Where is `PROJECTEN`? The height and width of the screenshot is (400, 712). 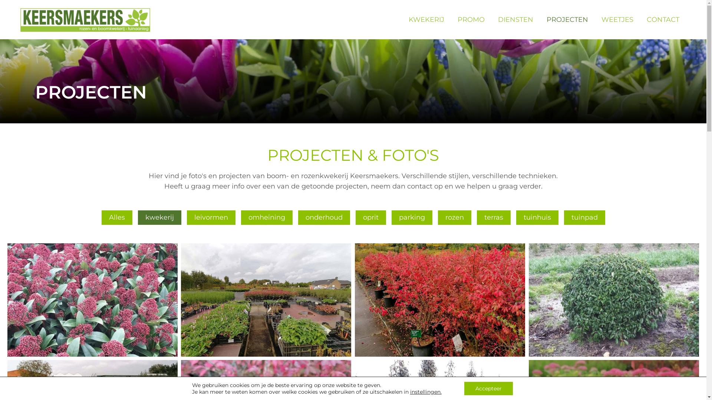
PROJECTEN is located at coordinates (567, 20).